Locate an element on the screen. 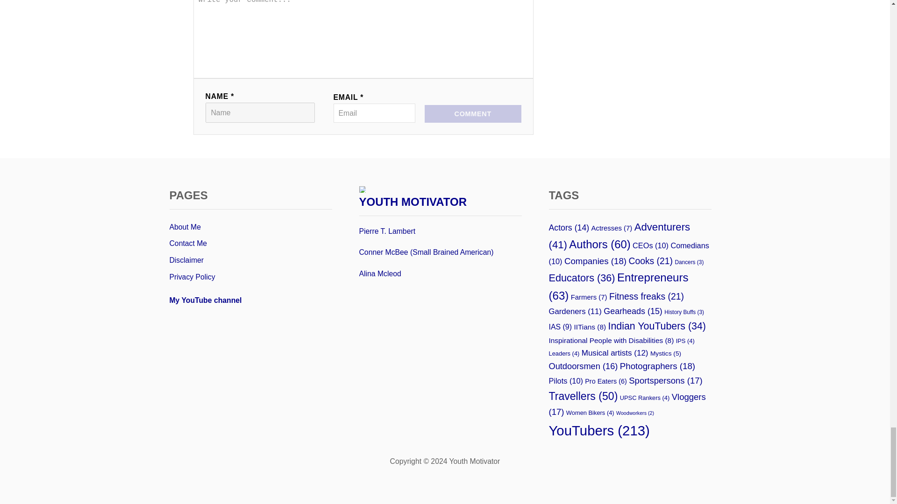  Disclaimer is located at coordinates (250, 260).